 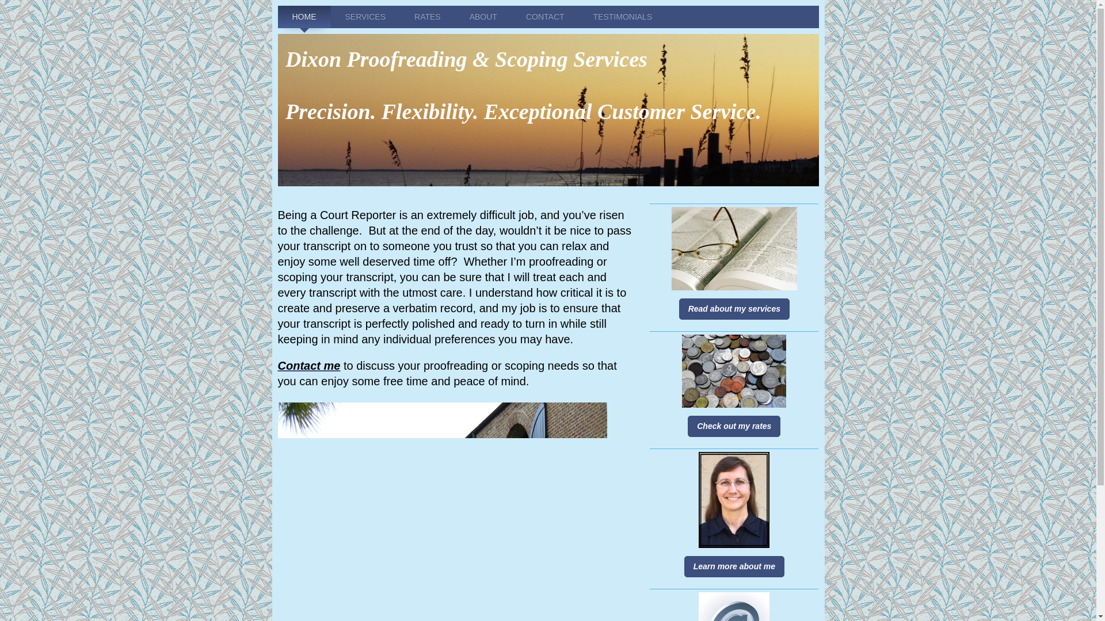 I want to click on Check out my rates, so click(x=733, y=426).